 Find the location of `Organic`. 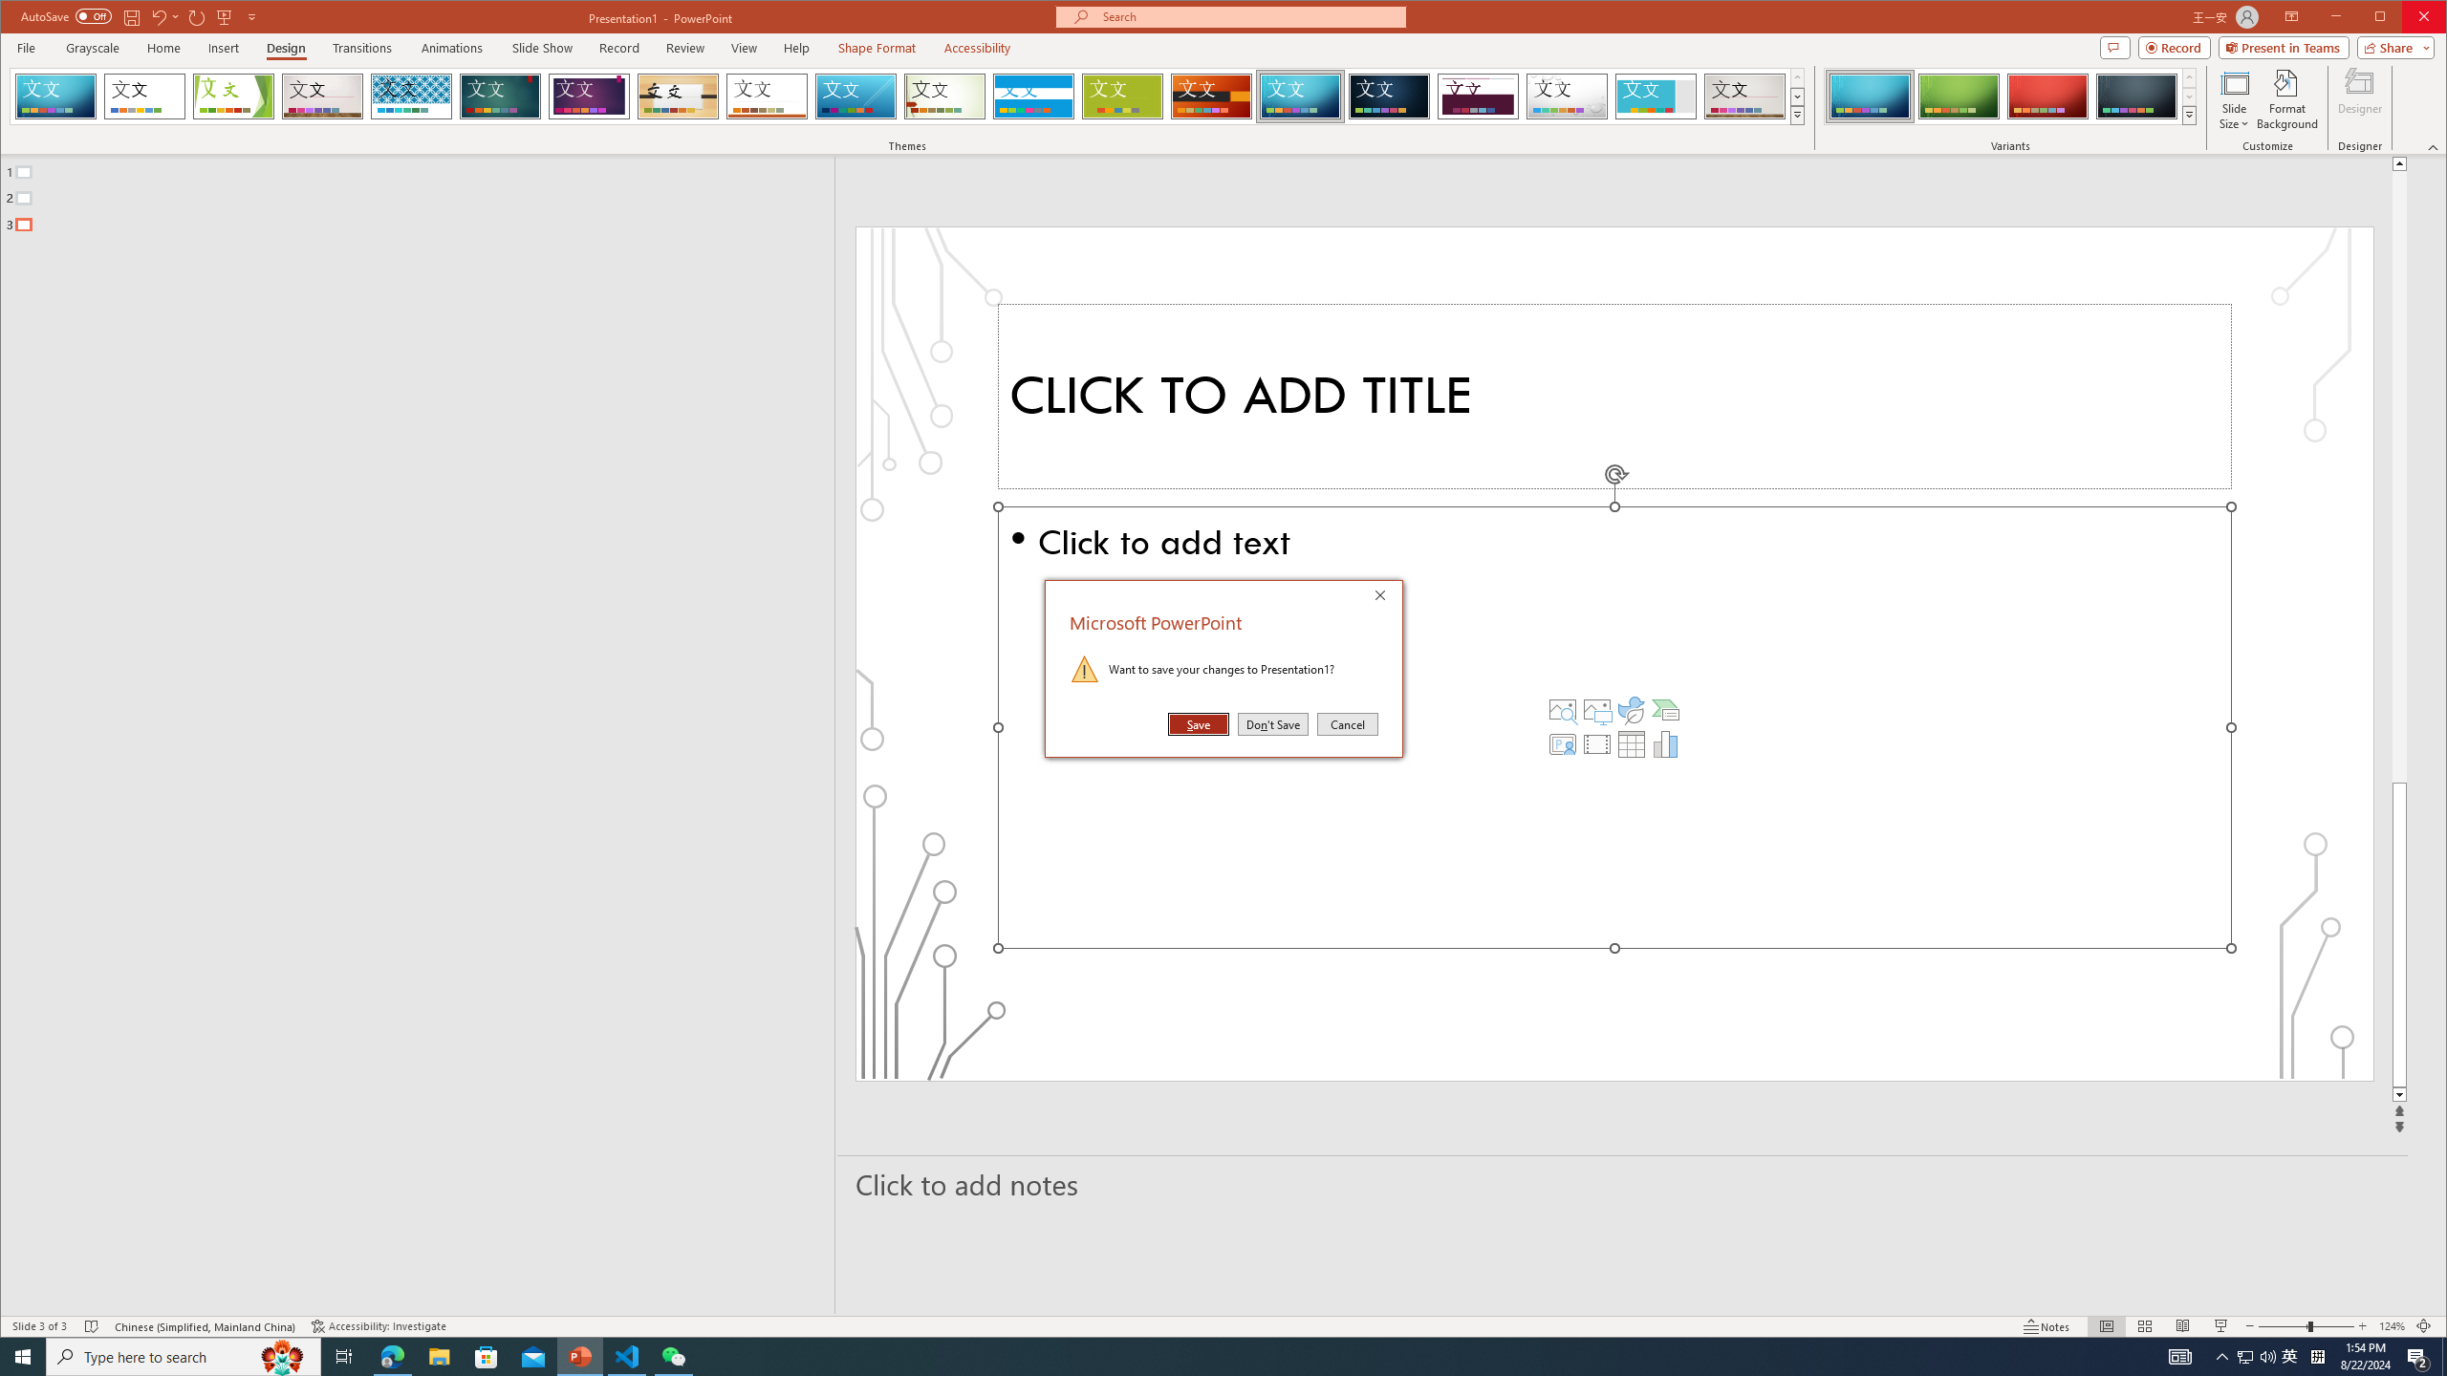

Organic is located at coordinates (678, 97).